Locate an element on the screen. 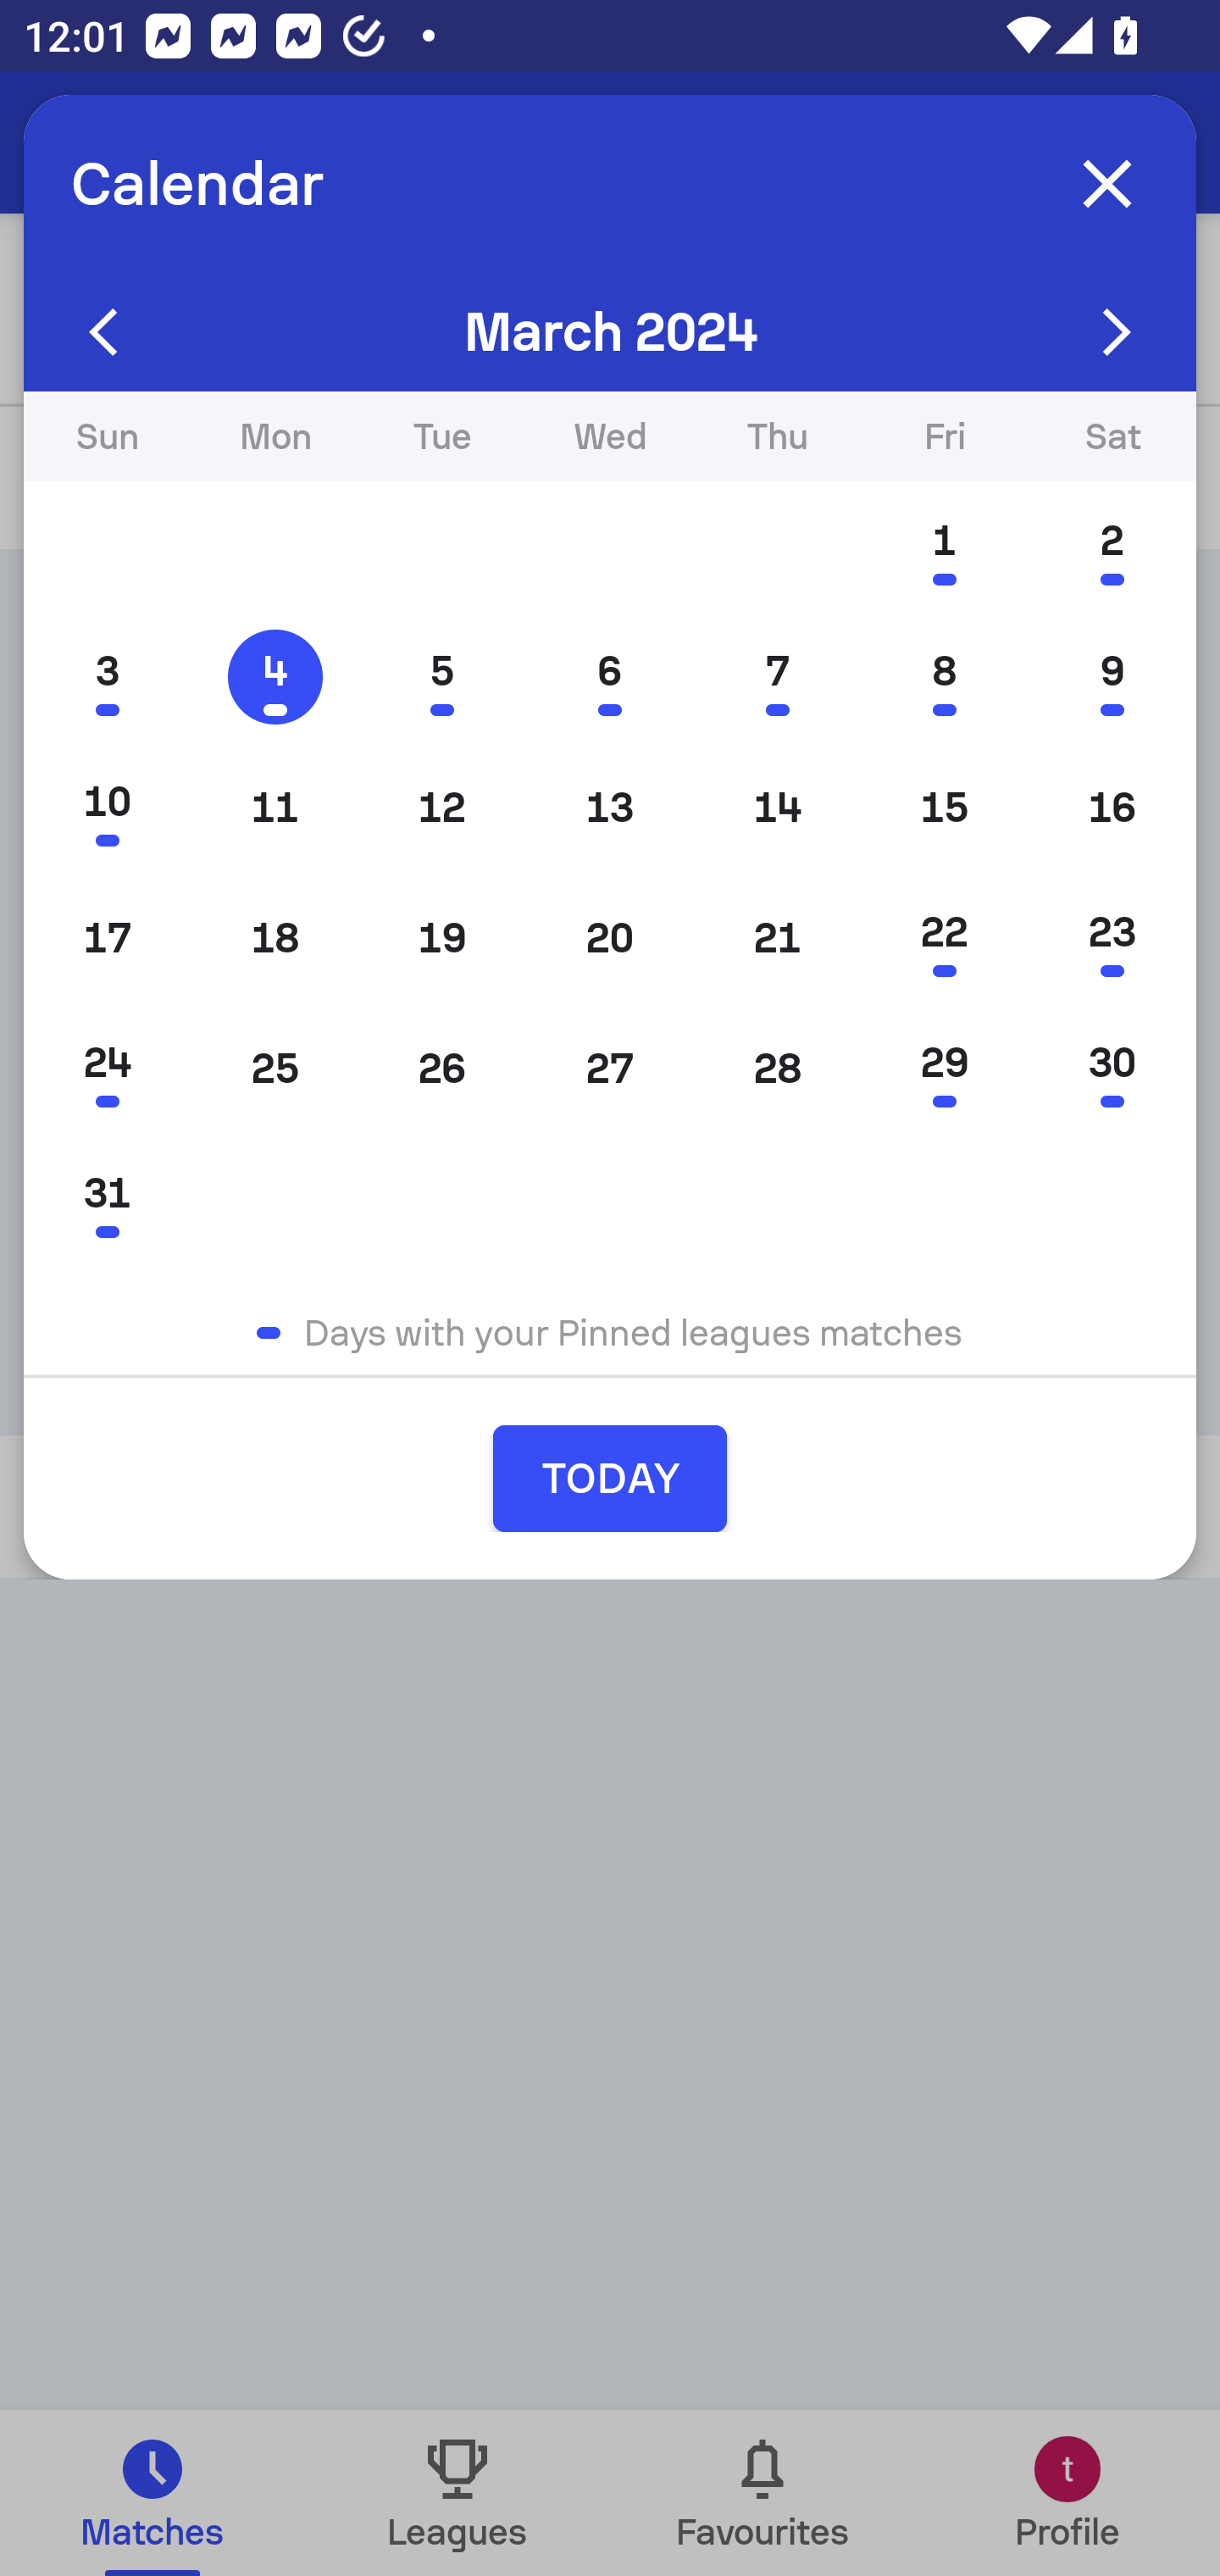 The height and width of the screenshot is (2576, 1220). 1 is located at coordinates (944, 547).